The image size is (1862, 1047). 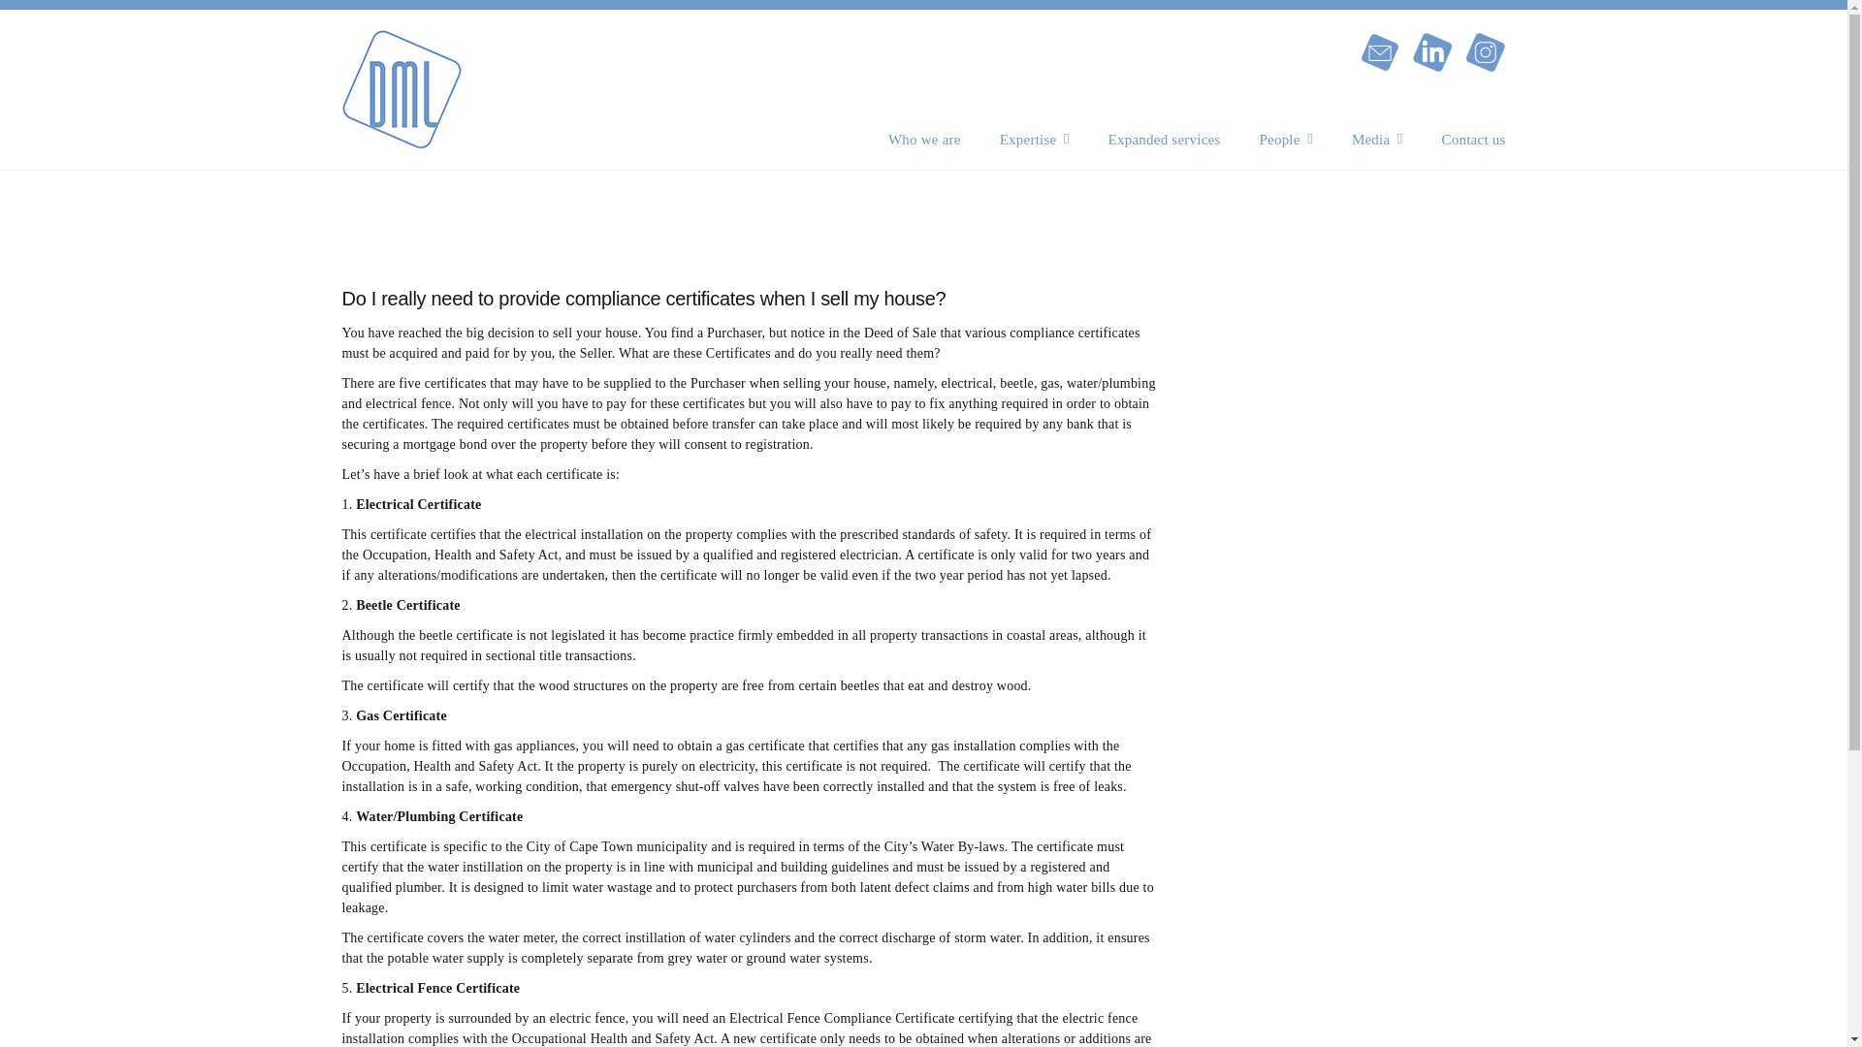 I want to click on People, so click(x=1285, y=139).